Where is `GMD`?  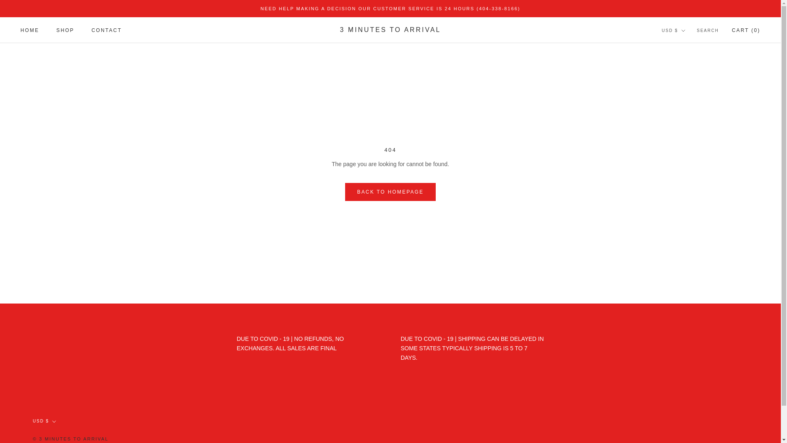 GMD is located at coordinates (688, 428).